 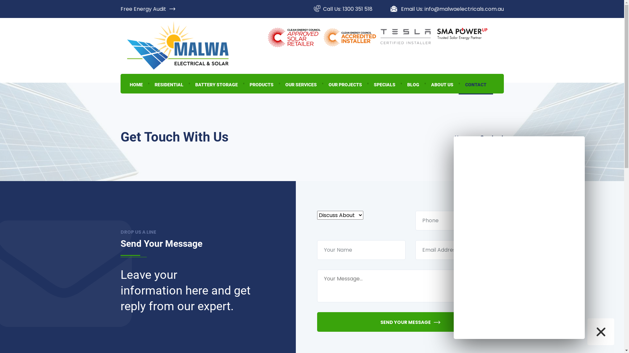 I want to click on BLOG, so click(x=413, y=84).